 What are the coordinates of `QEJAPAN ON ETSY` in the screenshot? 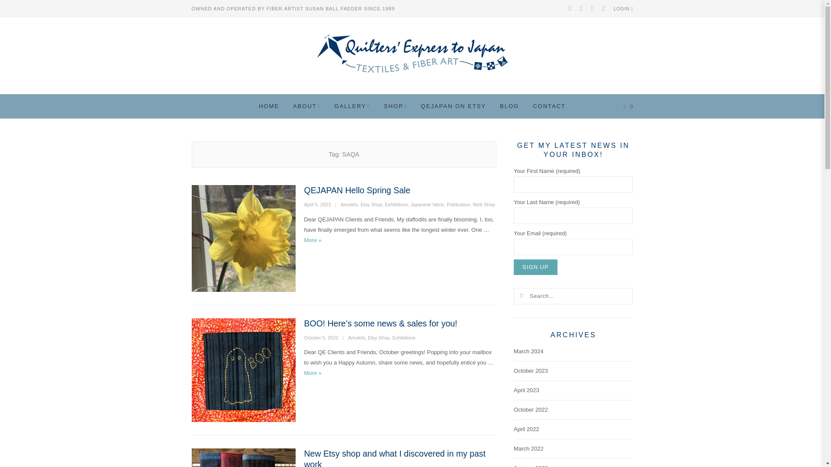 It's located at (453, 106).